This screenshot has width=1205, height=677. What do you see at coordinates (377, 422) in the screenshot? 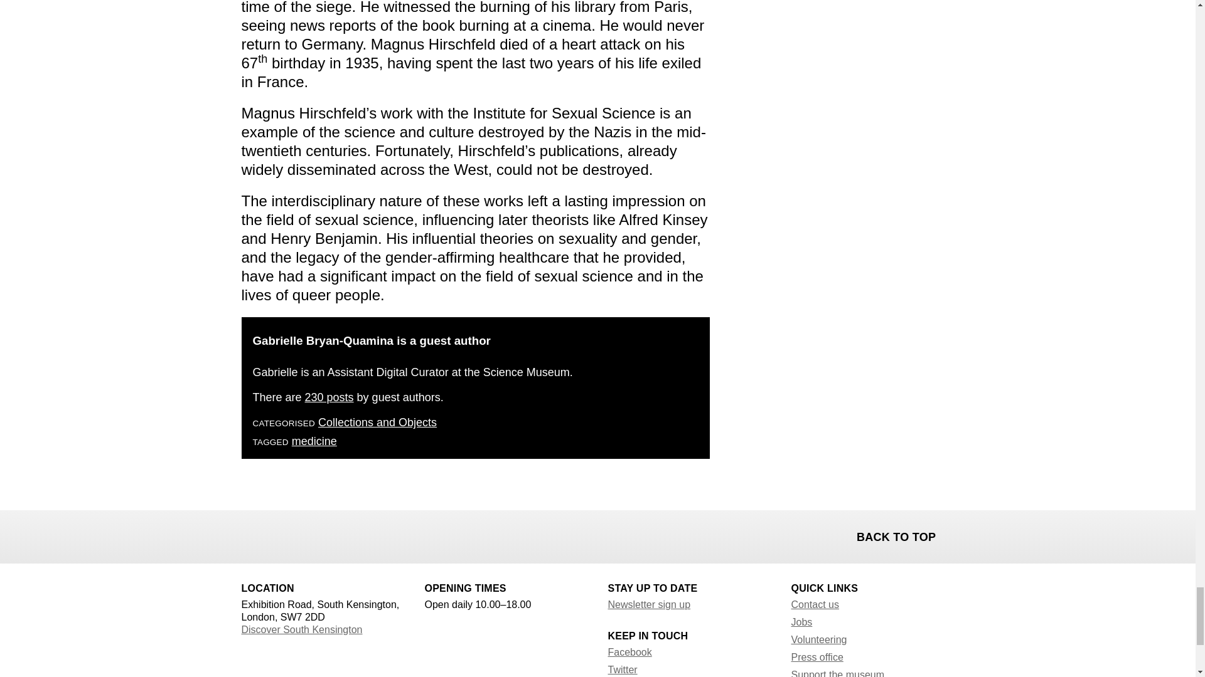
I see `Collections and Objects` at bounding box center [377, 422].